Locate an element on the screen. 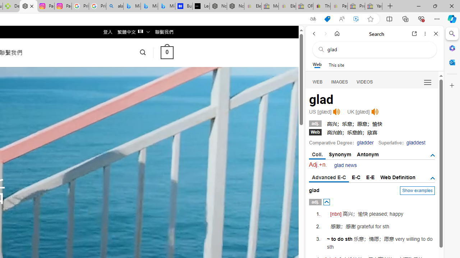 The height and width of the screenshot is (258, 460). Antonym is located at coordinates (368, 154).